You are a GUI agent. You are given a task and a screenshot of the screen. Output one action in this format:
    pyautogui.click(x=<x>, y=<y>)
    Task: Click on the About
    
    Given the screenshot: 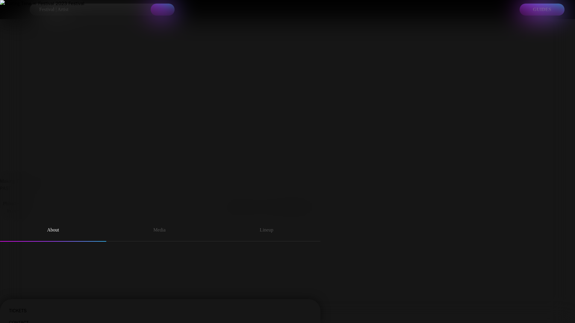 What is the action you would take?
    pyautogui.click(x=53, y=231)
    